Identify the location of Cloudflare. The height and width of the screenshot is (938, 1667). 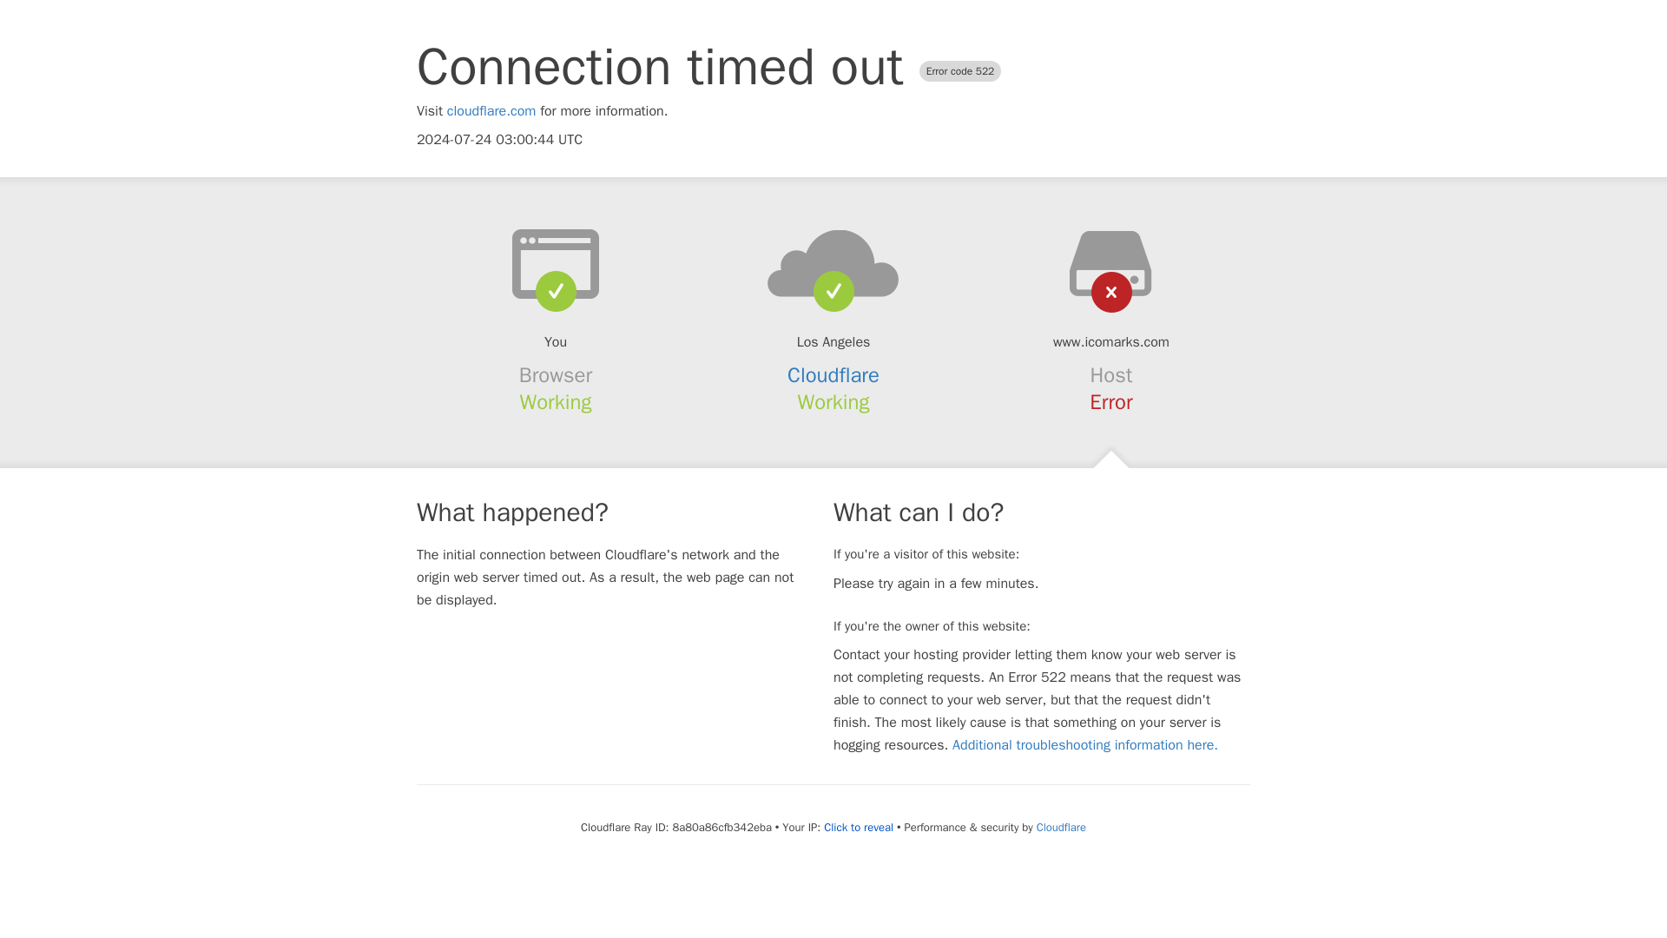
(1061, 827).